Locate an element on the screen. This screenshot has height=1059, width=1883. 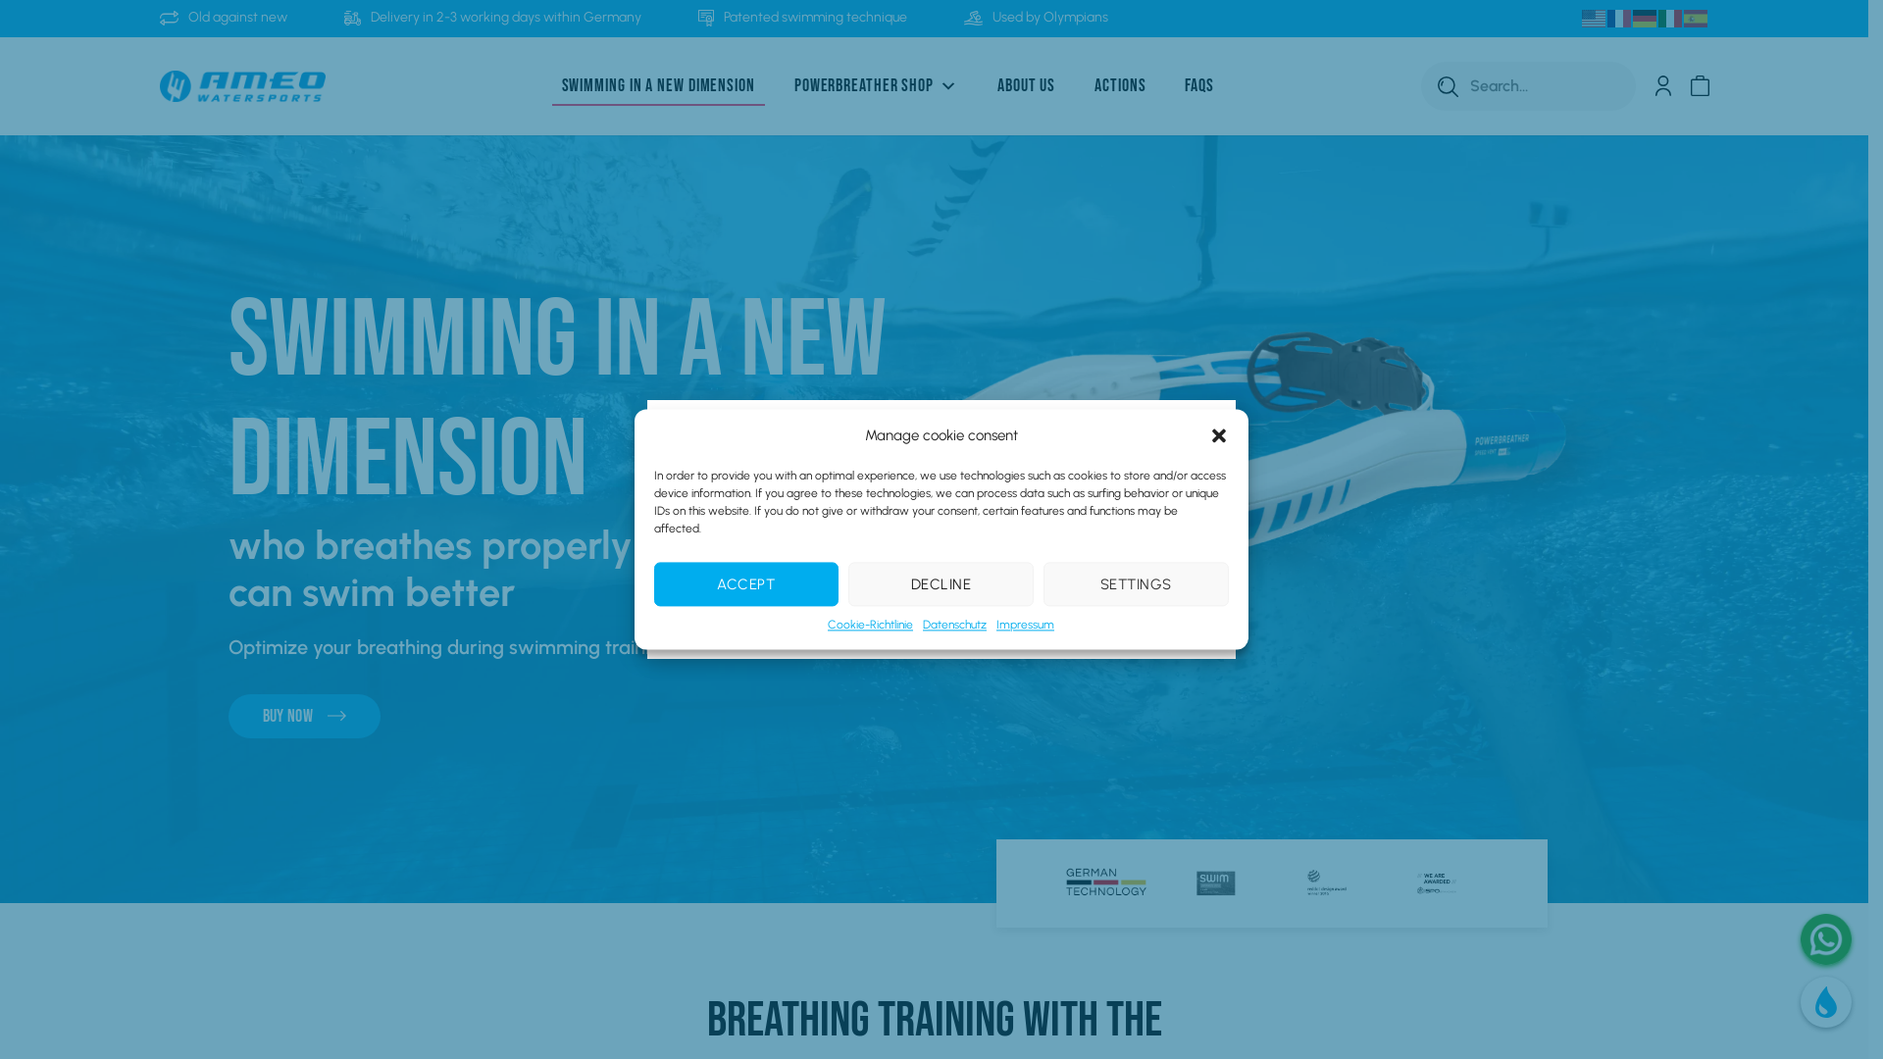
ACCEPT is located at coordinates (747, 584).